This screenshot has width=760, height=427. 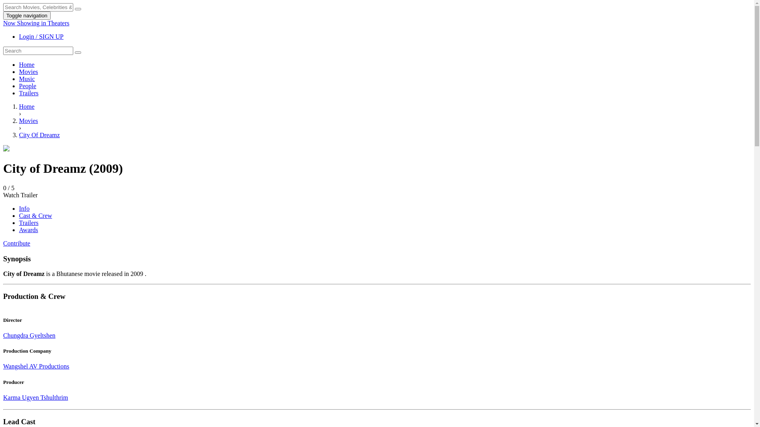 What do you see at coordinates (27, 79) in the screenshot?
I see `Music` at bounding box center [27, 79].